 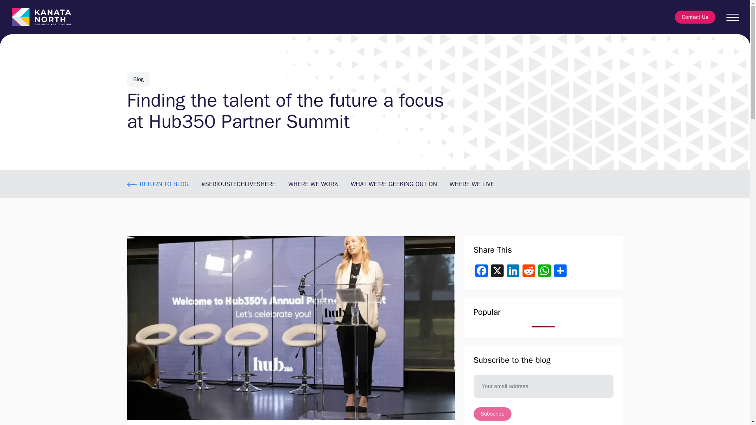 I want to click on Kanata North BA, so click(x=41, y=17).